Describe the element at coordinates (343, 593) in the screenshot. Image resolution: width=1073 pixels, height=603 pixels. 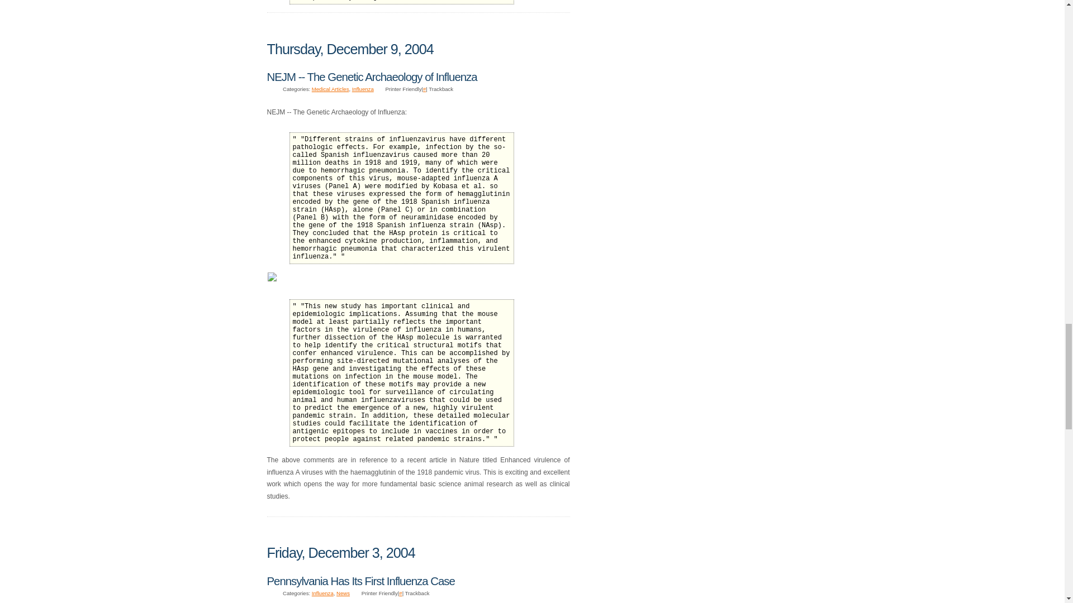
I see `News` at that location.